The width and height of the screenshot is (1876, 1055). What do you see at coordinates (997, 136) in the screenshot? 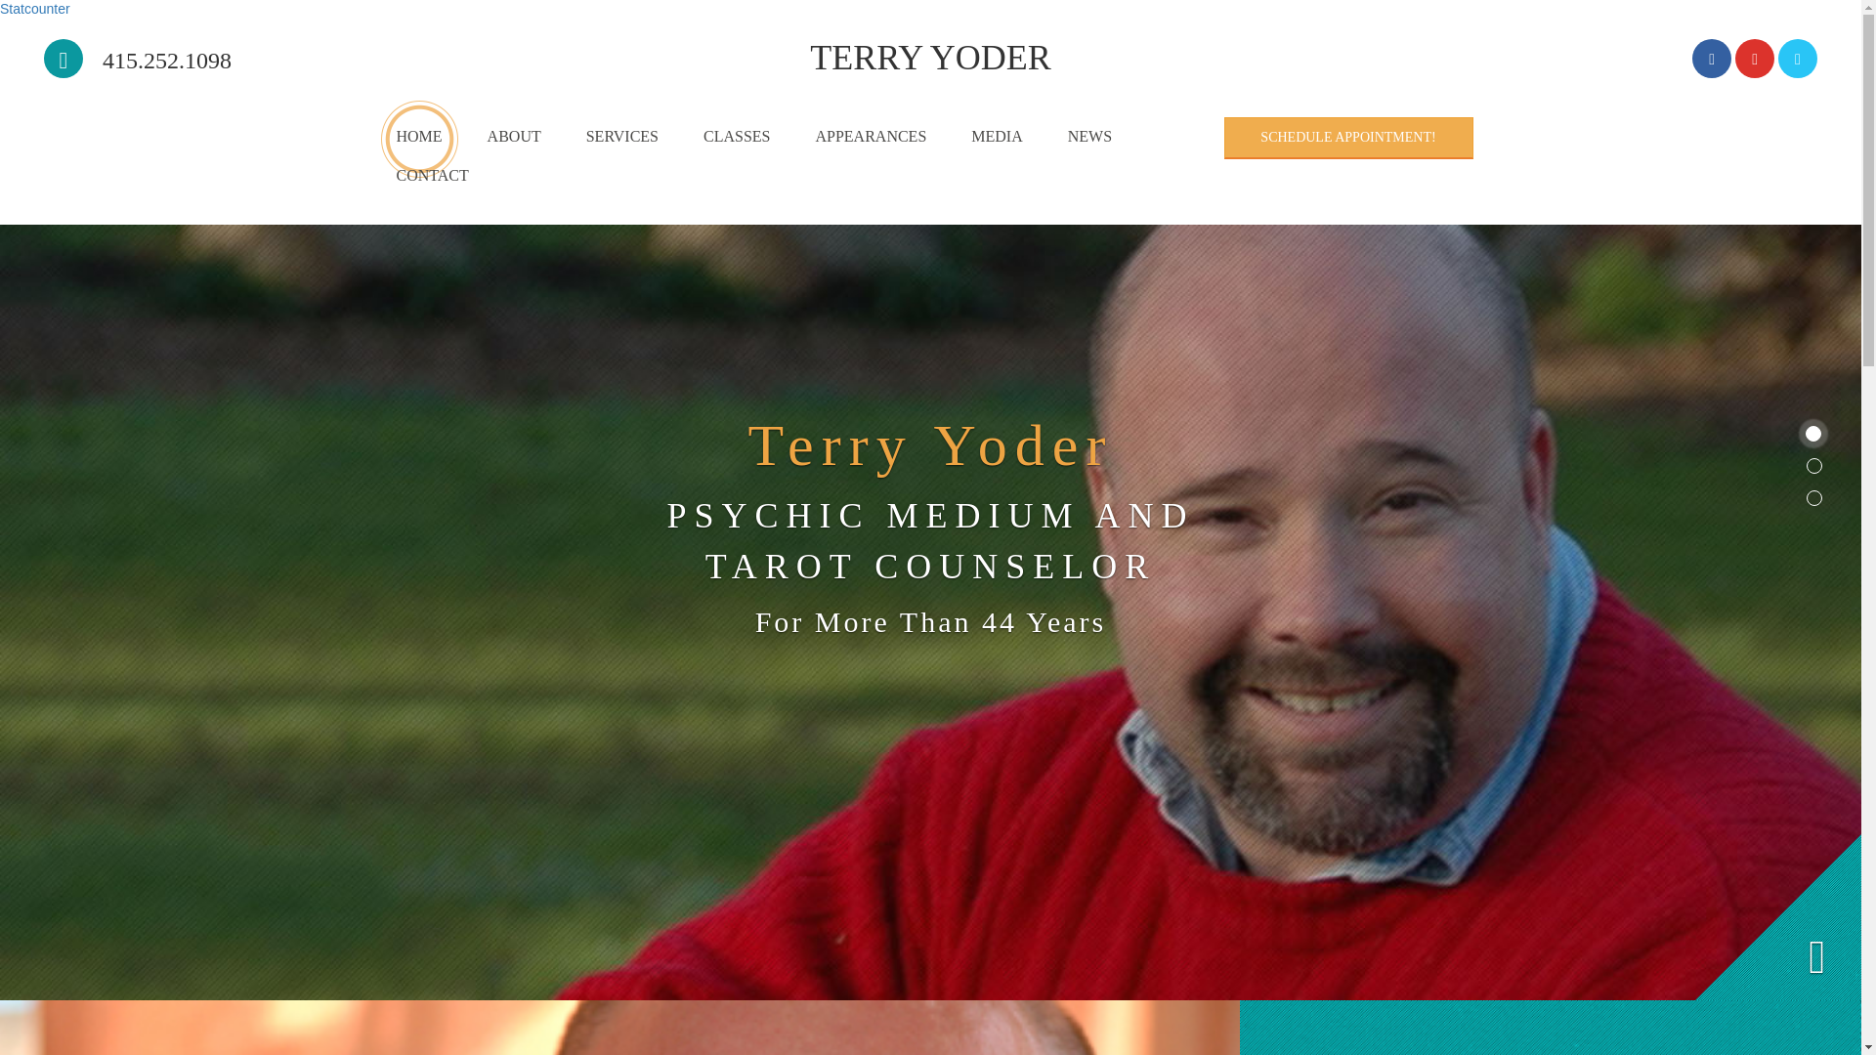
I see `MEDIA` at bounding box center [997, 136].